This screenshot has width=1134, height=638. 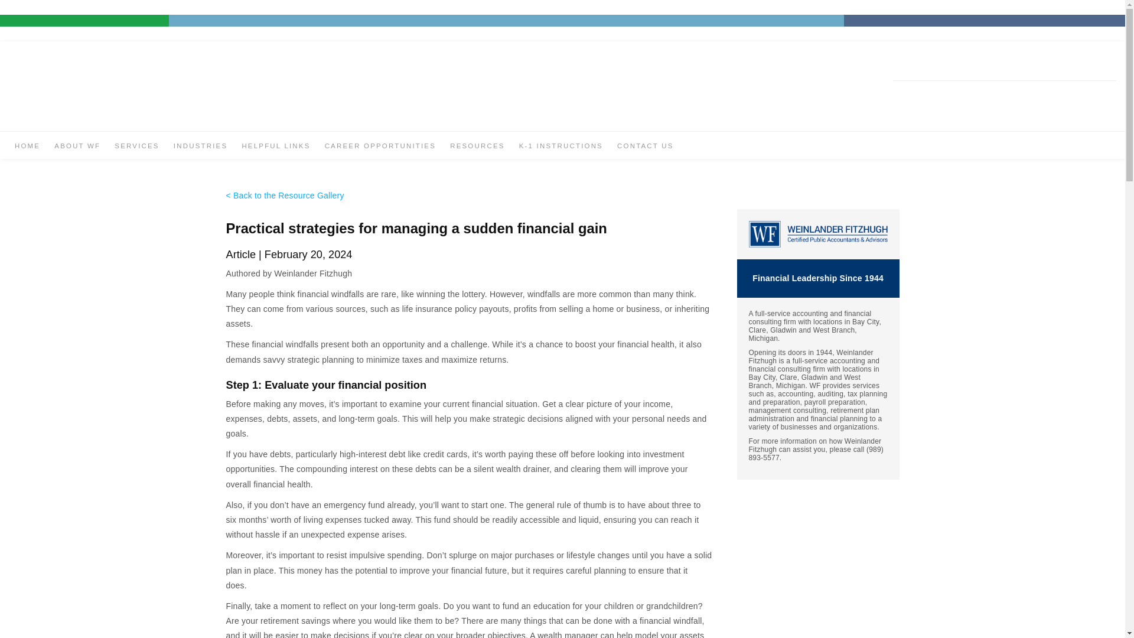 What do you see at coordinates (275, 147) in the screenshot?
I see `HELPFUL LINKS` at bounding box center [275, 147].